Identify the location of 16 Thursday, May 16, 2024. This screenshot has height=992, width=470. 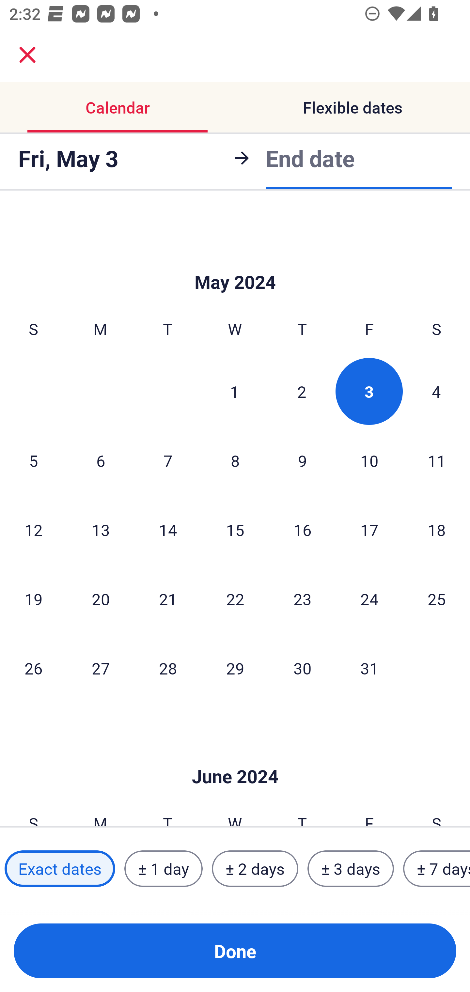
(302, 530).